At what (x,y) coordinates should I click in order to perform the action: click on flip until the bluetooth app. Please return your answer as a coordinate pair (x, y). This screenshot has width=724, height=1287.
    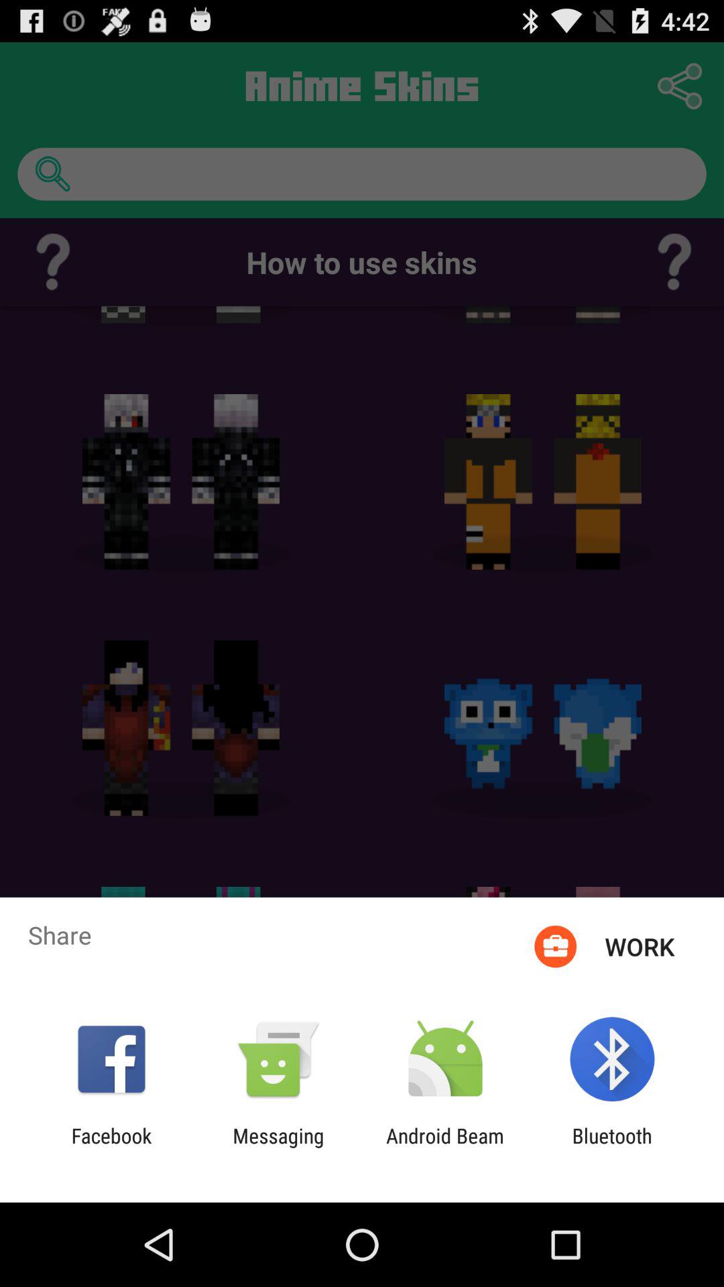
    Looking at the image, I should click on (611, 1148).